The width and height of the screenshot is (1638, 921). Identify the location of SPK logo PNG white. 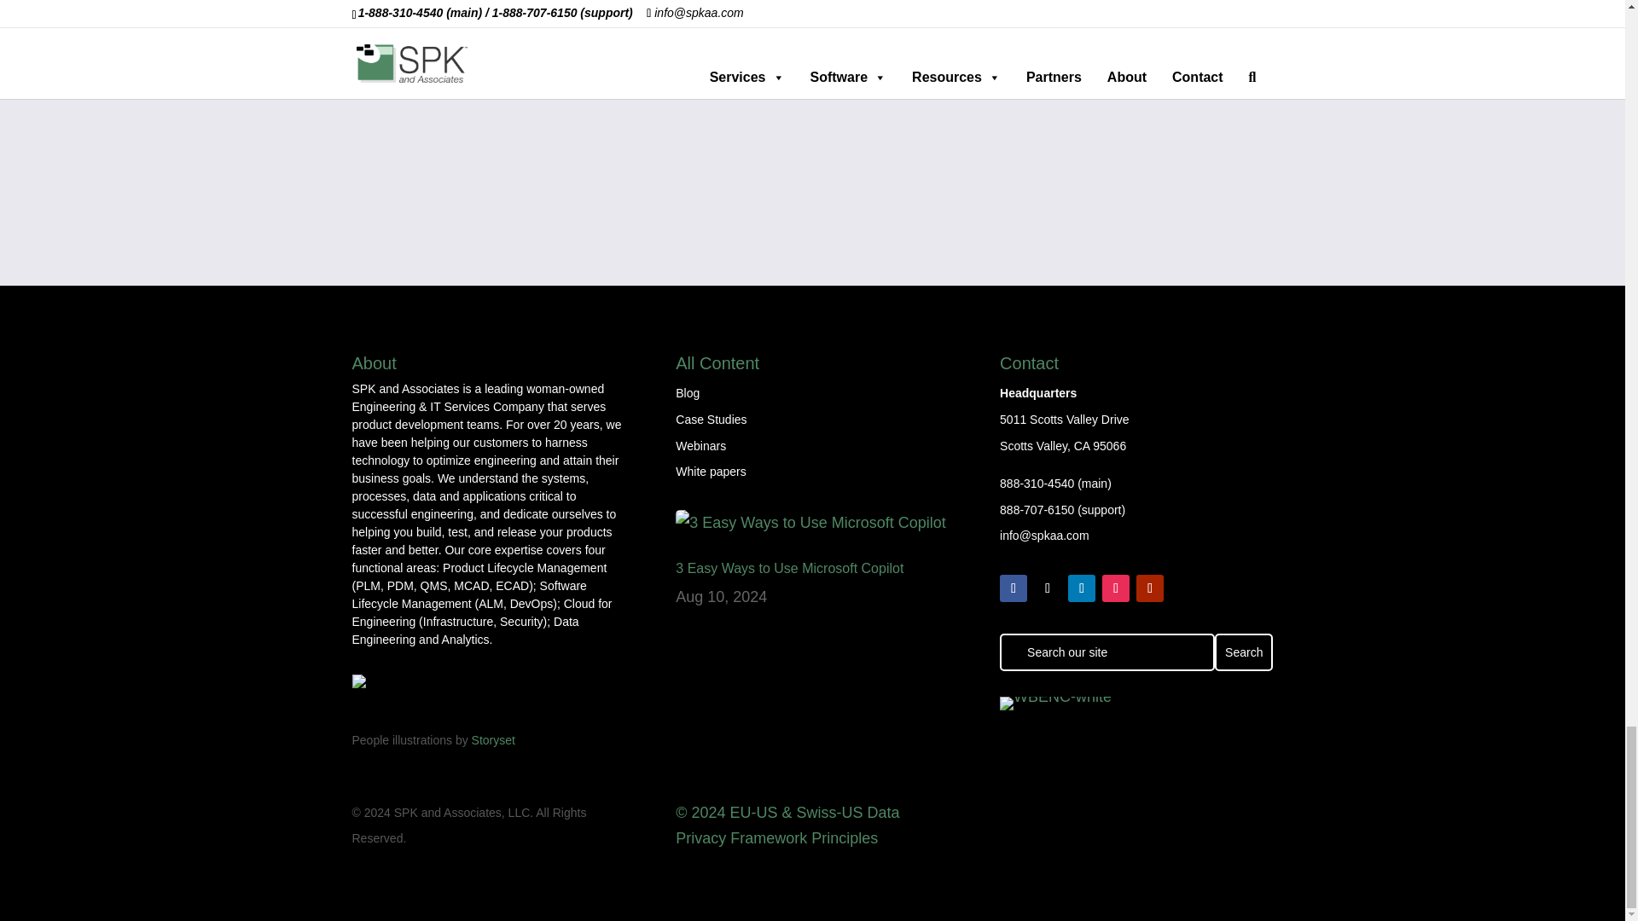
(447, 681).